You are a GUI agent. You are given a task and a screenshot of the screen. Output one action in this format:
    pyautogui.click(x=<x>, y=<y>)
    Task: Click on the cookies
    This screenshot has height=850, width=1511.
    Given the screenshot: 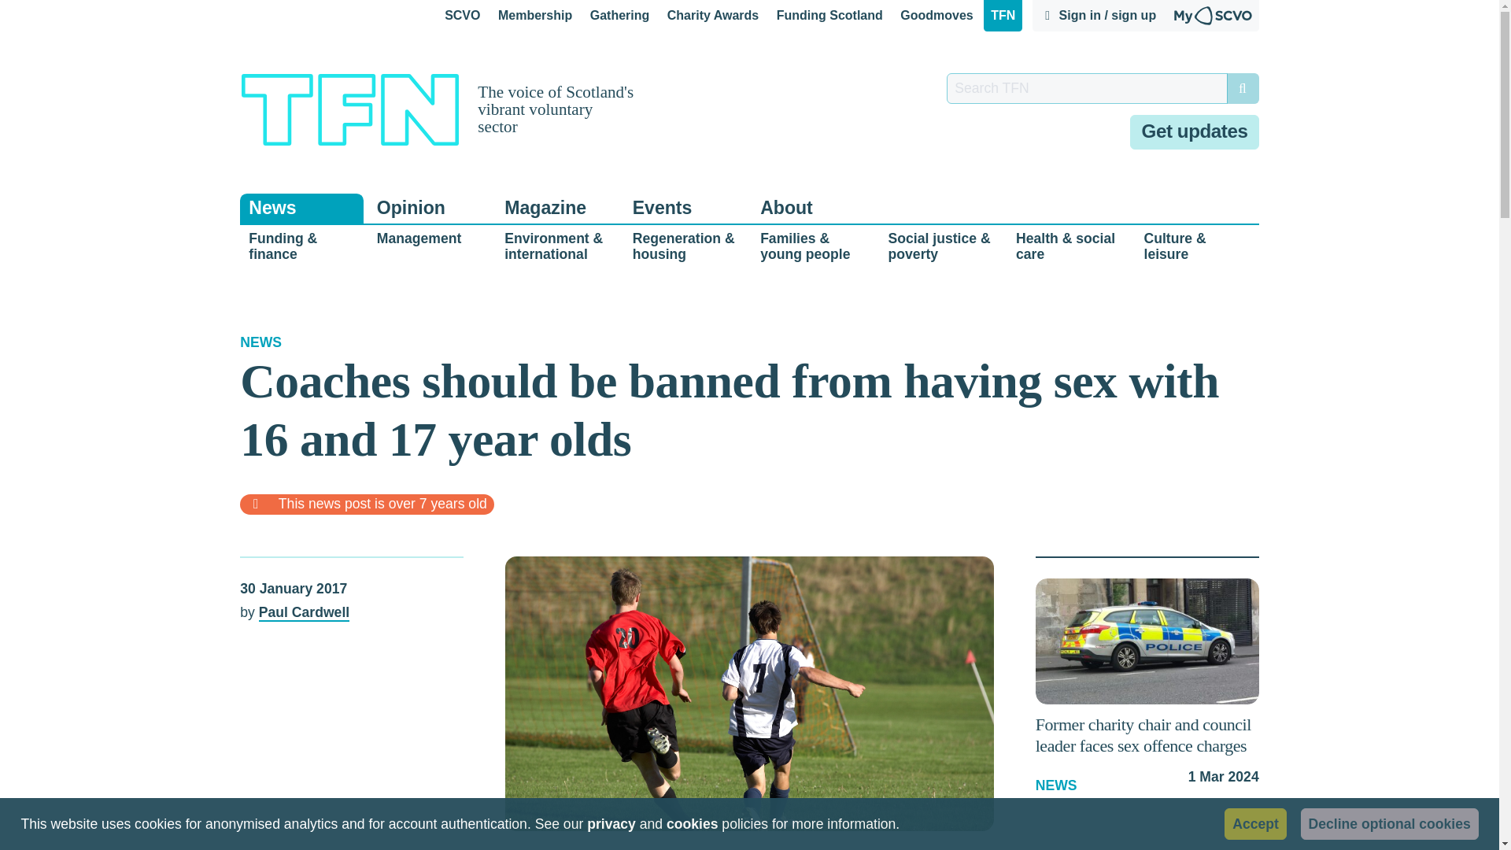 What is the action you would take?
    pyautogui.click(x=693, y=825)
    